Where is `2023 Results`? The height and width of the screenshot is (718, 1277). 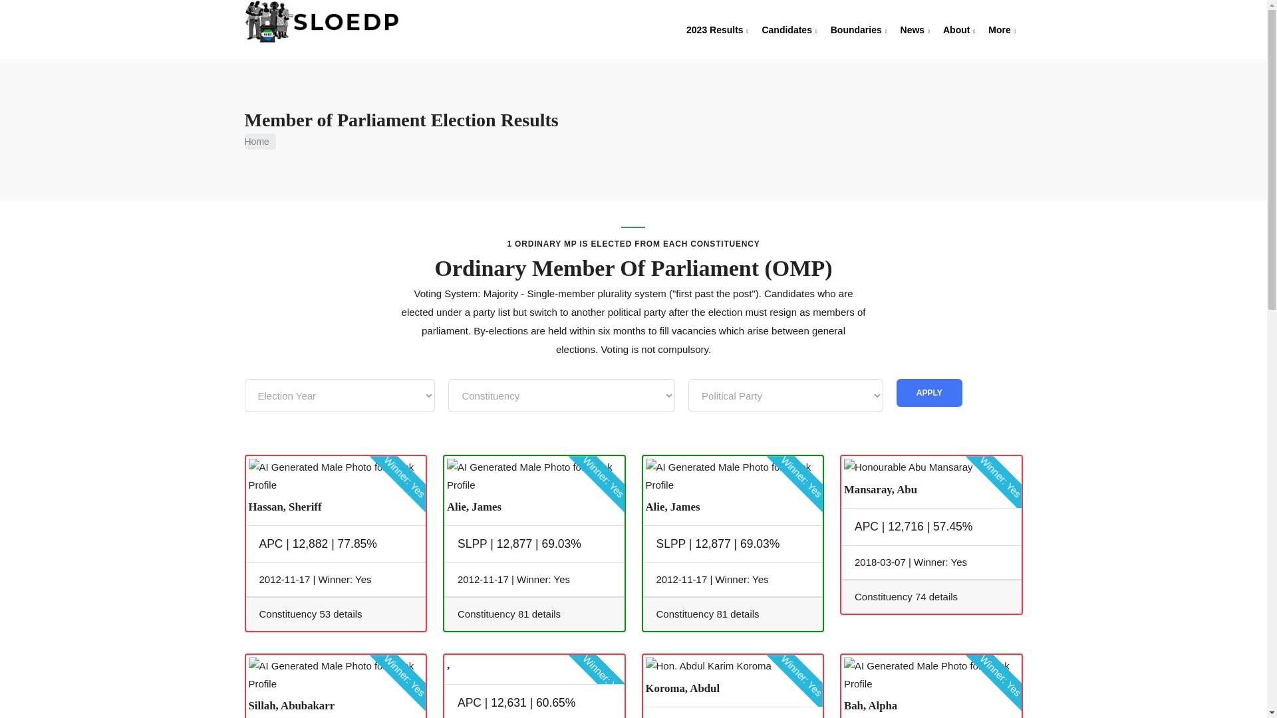 2023 Results is located at coordinates (717, 30).